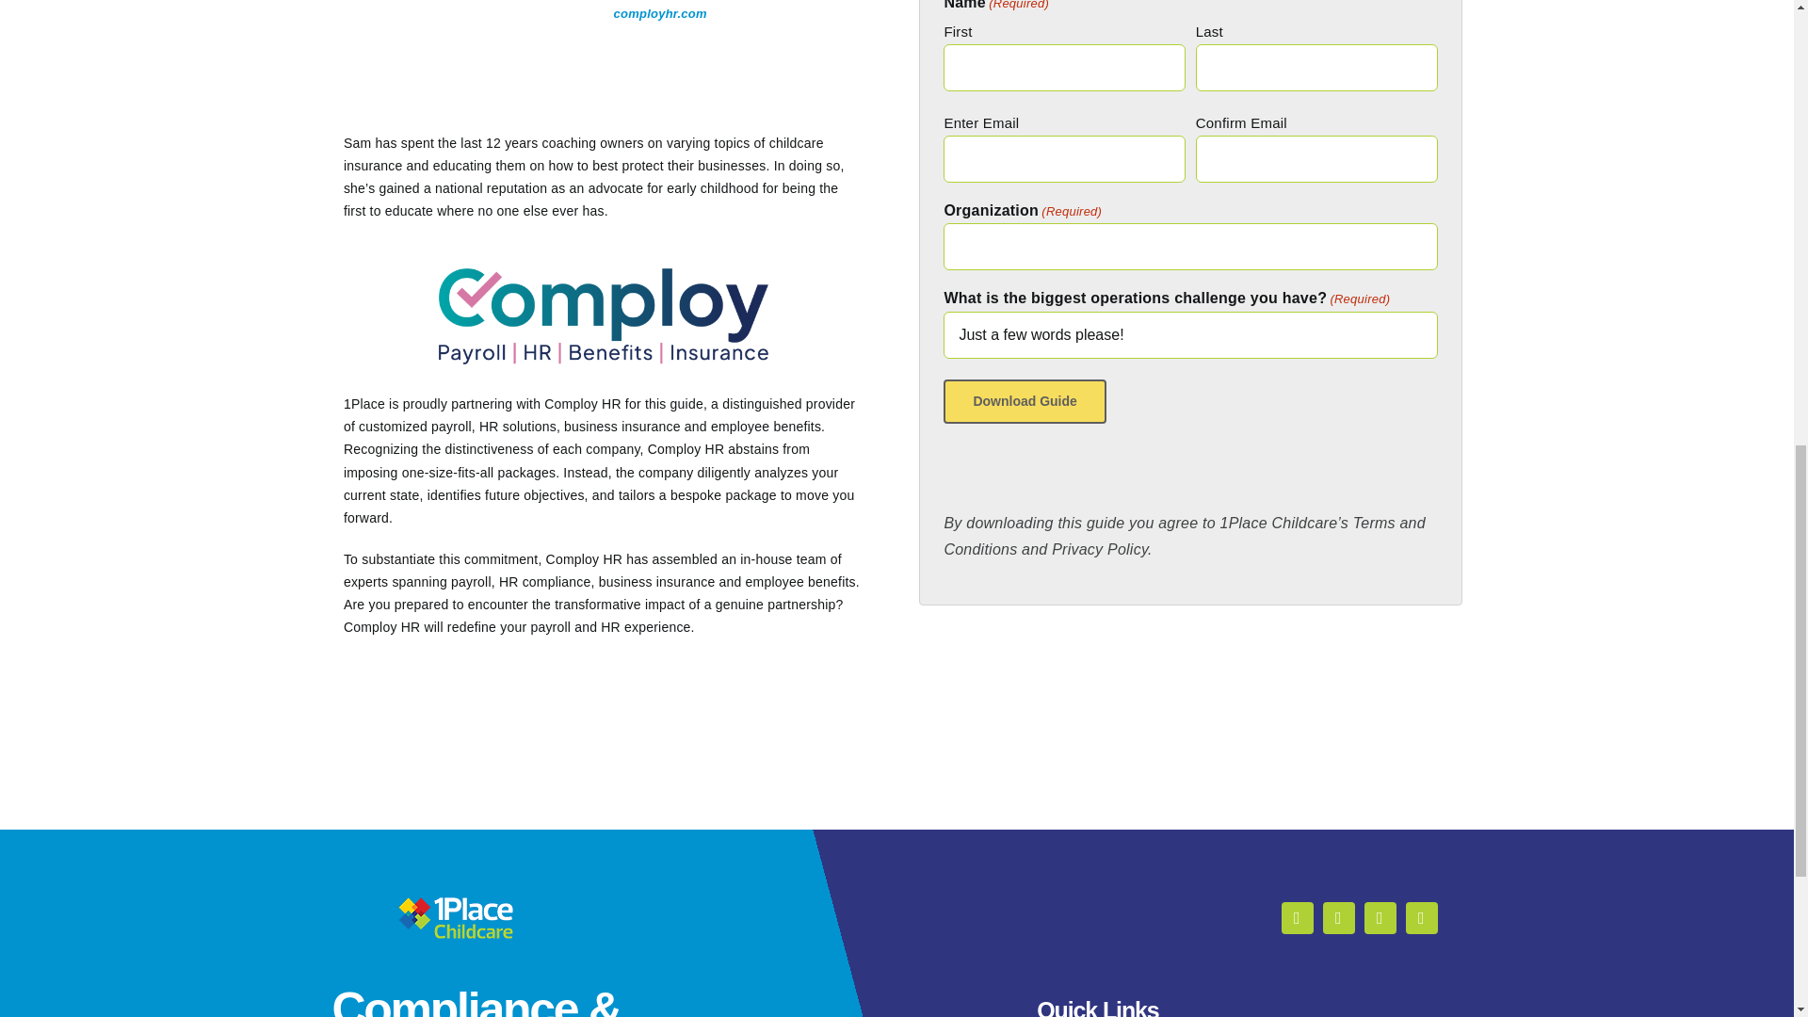 The width and height of the screenshot is (1808, 1017). I want to click on Sam, so click(467, 52).